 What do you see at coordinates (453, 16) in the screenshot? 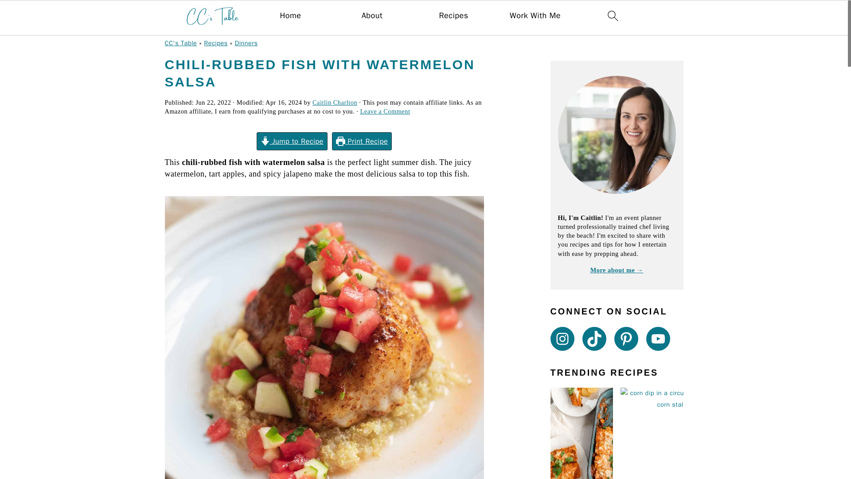
I see `Recipes` at bounding box center [453, 16].